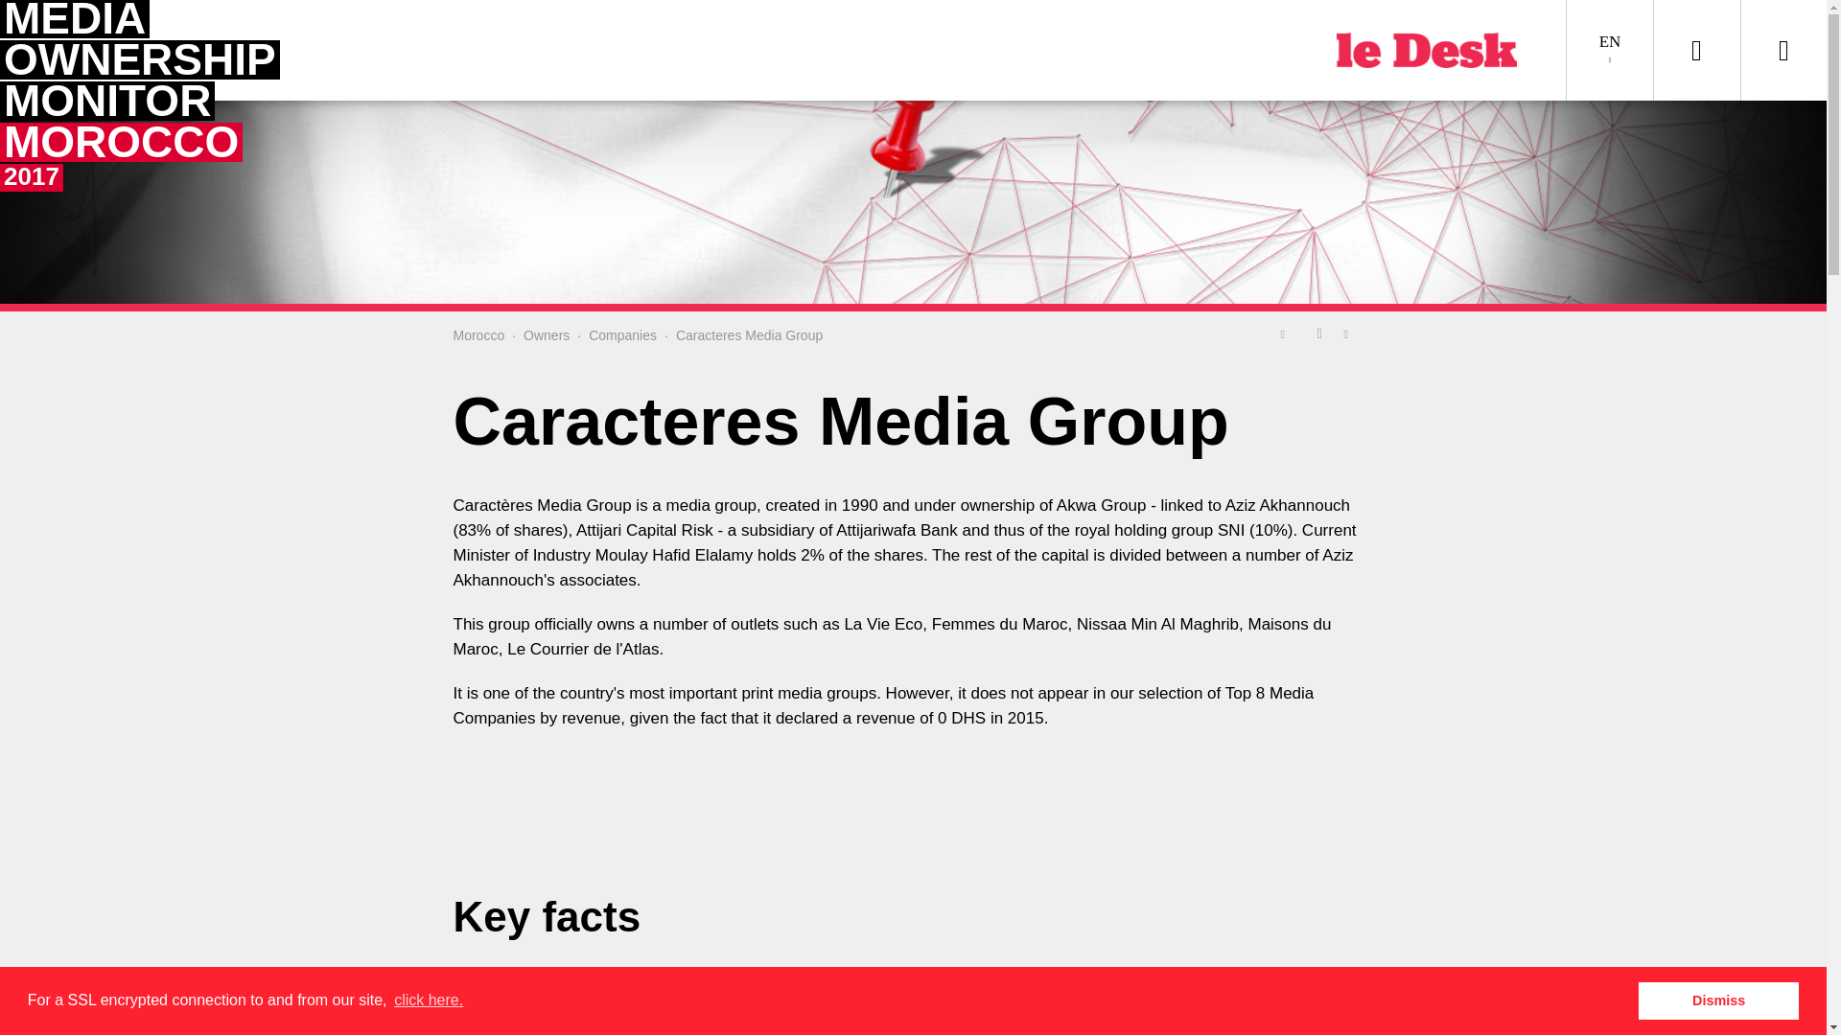  What do you see at coordinates (1287, 333) in the screenshot?
I see `twitter` at bounding box center [1287, 333].